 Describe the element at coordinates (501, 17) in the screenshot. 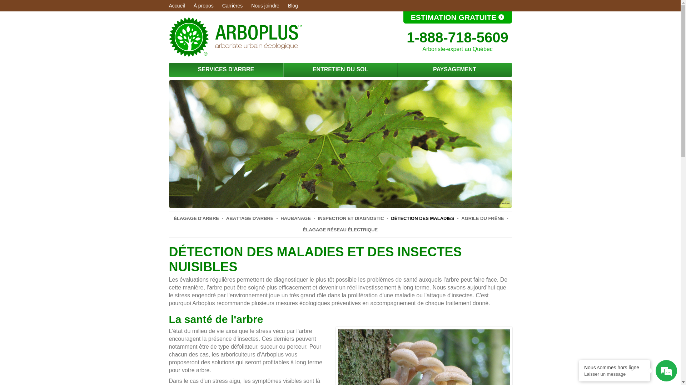

I see `Demandez une estimation gratuite en ligne` at that location.